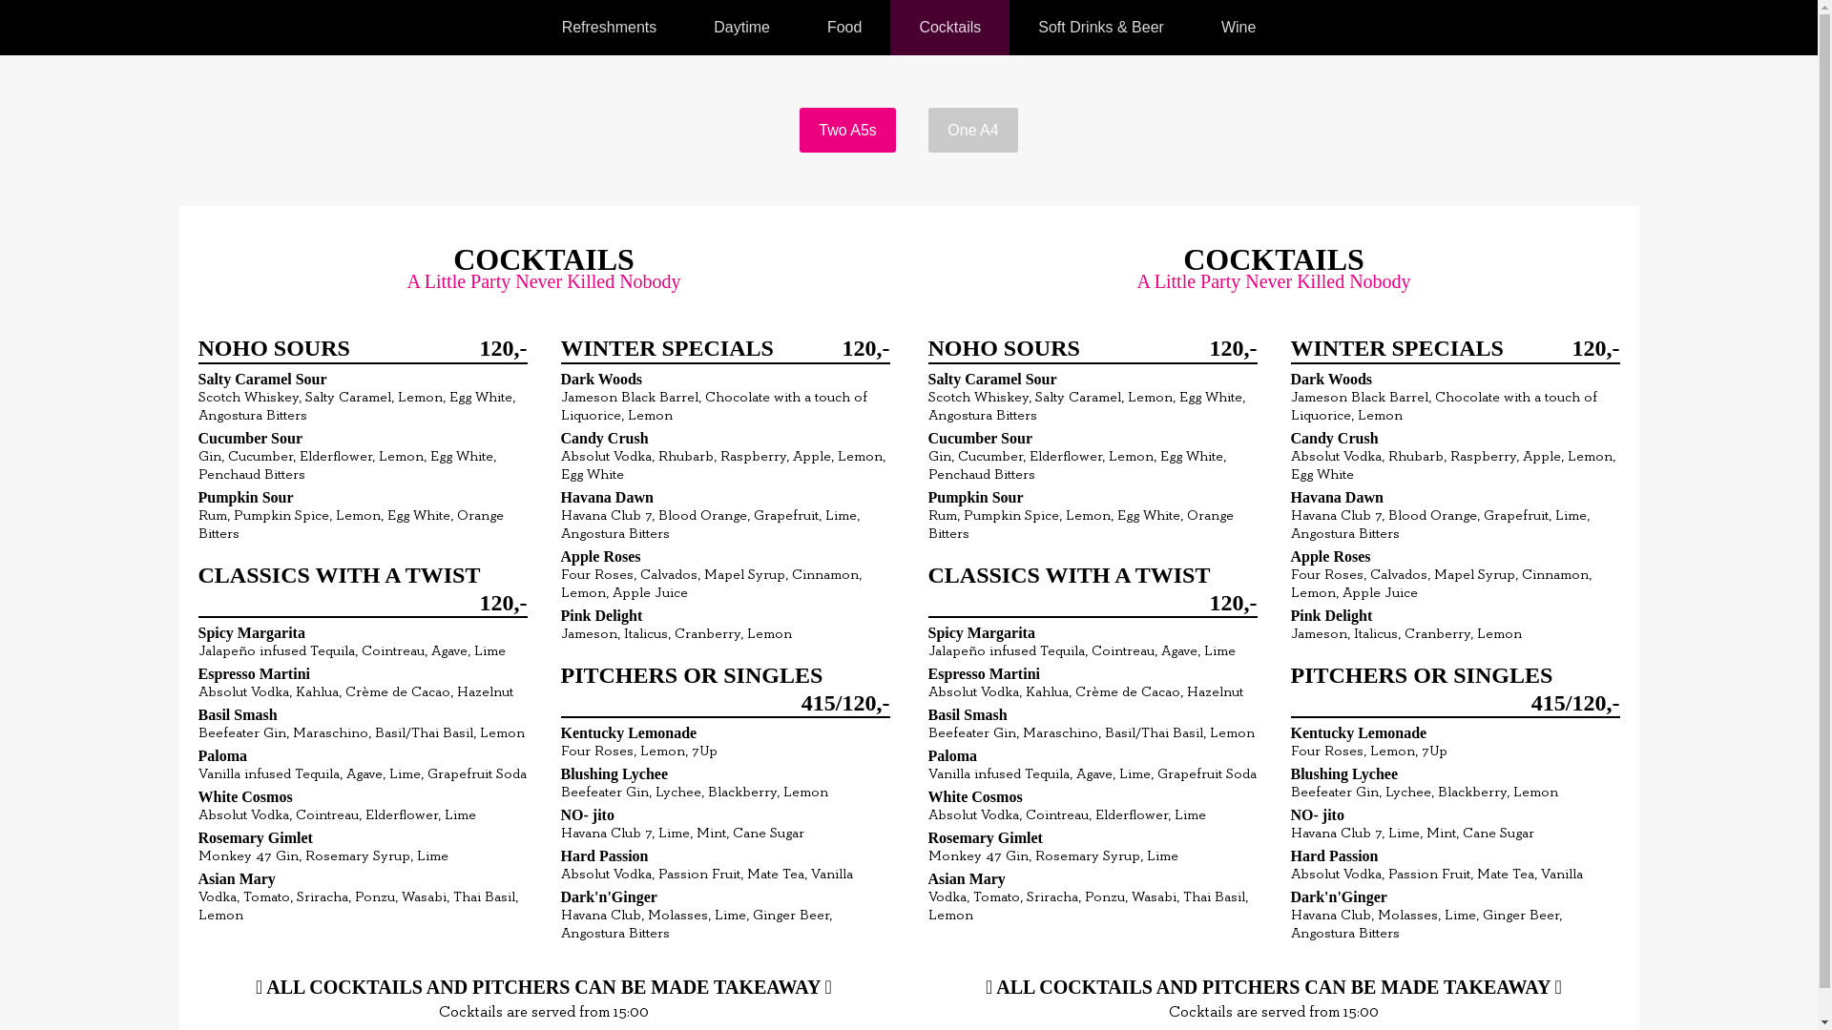 This screenshot has height=1030, width=1832. Describe the element at coordinates (1101, 28) in the screenshot. I see `Soft Drinks & Beer` at that location.